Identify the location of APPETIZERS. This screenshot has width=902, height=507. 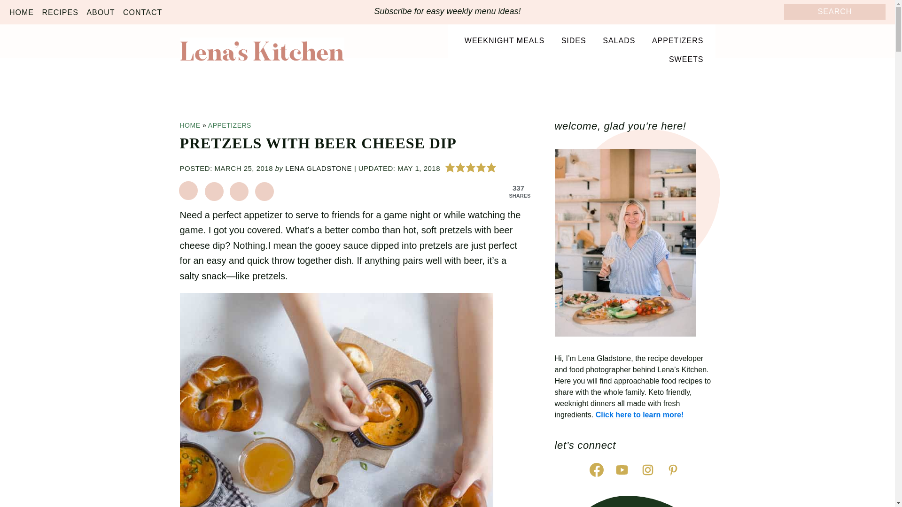
(677, 40).